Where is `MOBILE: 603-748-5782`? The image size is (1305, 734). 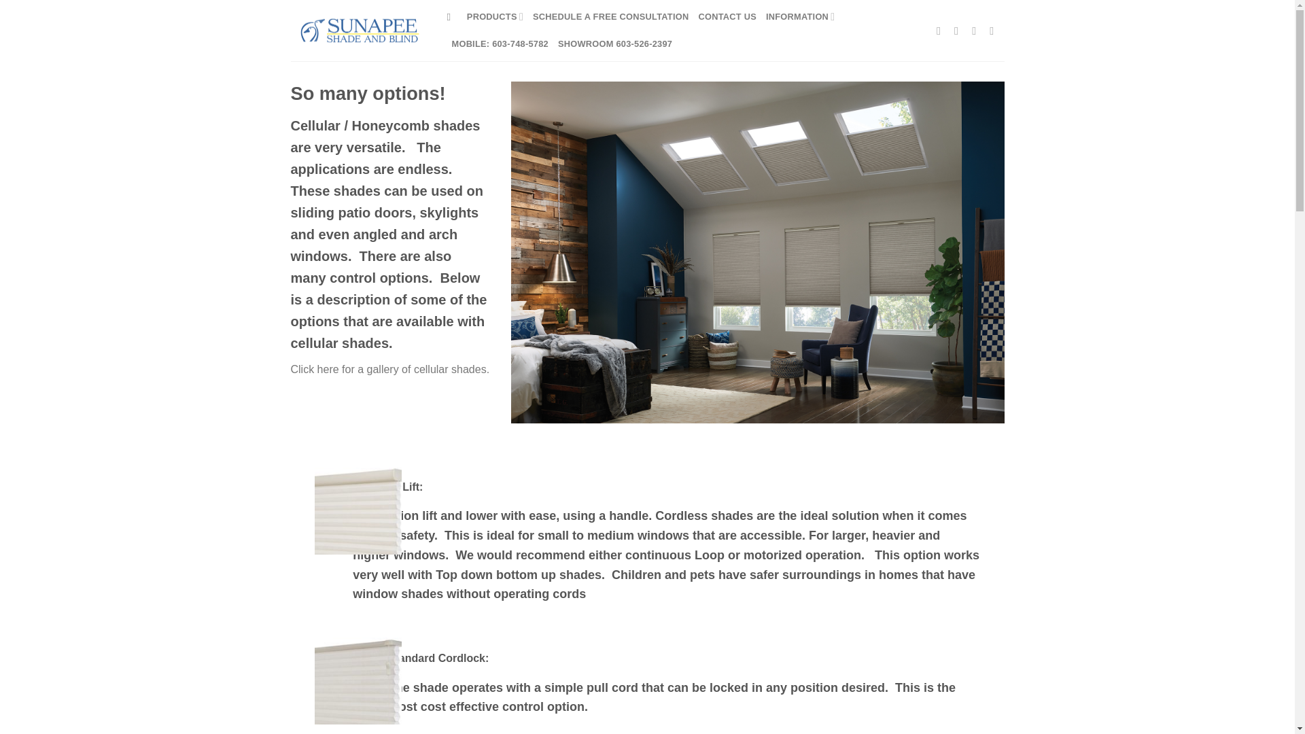 MOBILE: 603-748-5782 is located at coordinates (500, 44).